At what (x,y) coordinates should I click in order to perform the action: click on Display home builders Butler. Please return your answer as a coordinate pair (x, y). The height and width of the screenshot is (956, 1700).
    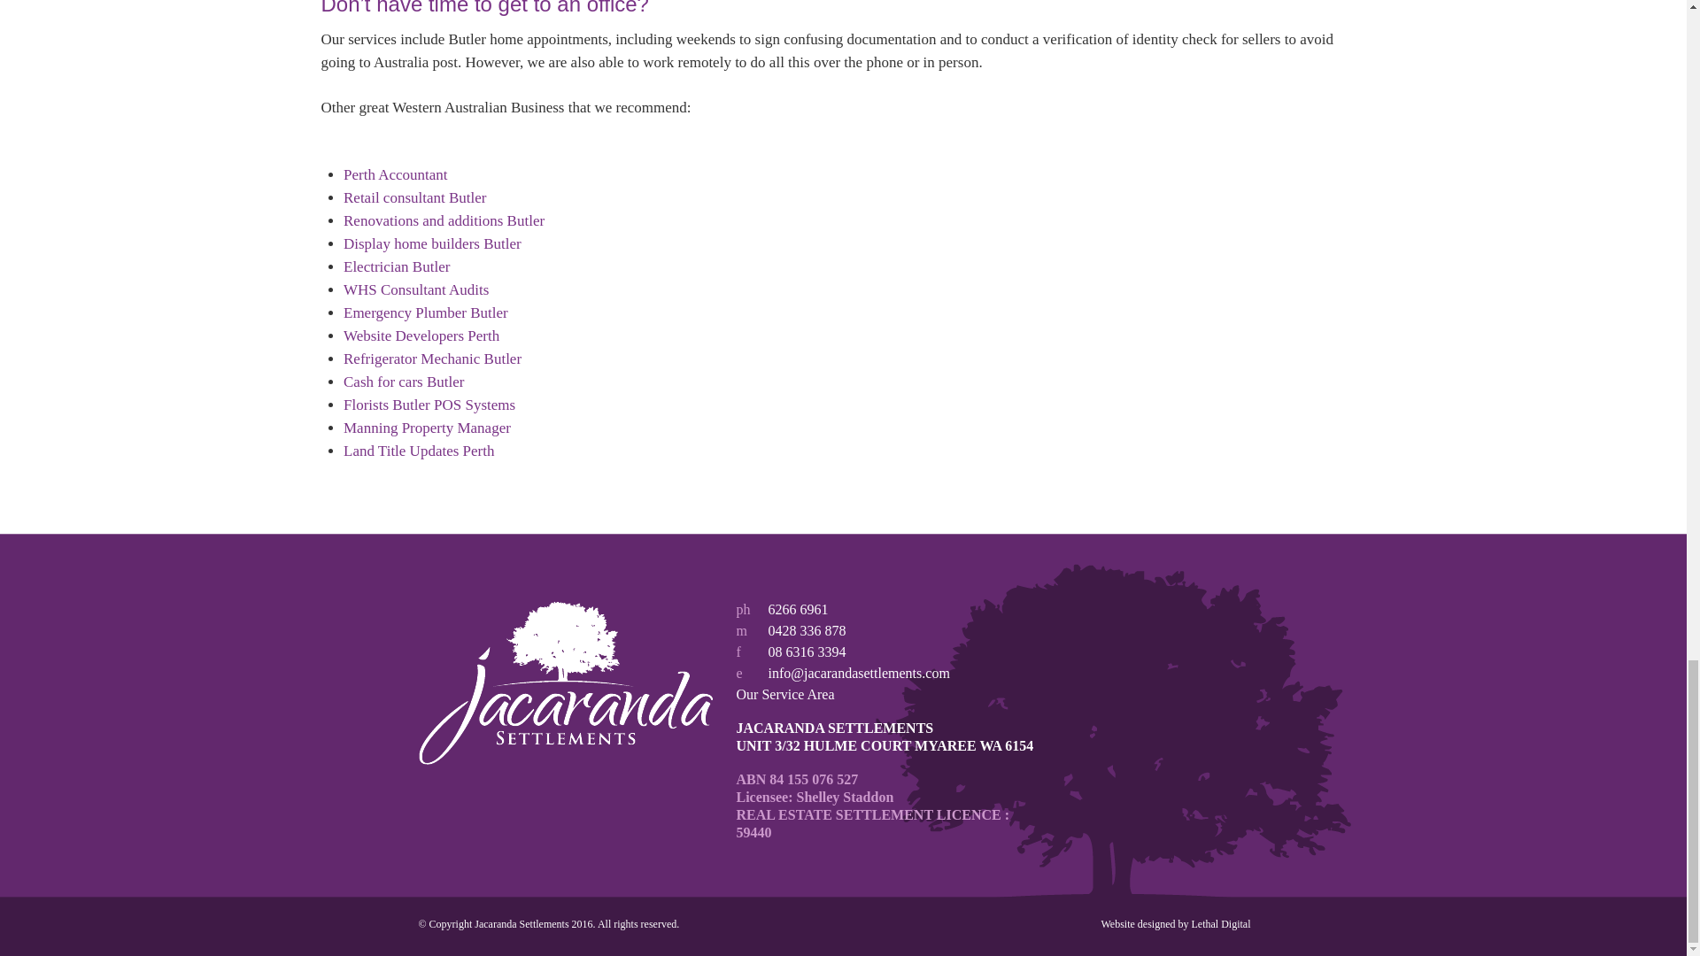
    Looking at the image, I should click on (432, 243).